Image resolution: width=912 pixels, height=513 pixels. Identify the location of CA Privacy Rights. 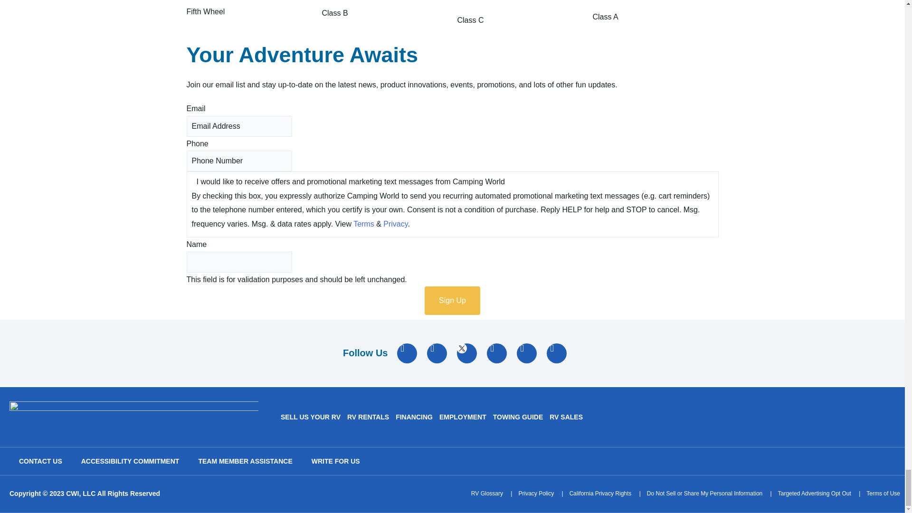
(600, 494).